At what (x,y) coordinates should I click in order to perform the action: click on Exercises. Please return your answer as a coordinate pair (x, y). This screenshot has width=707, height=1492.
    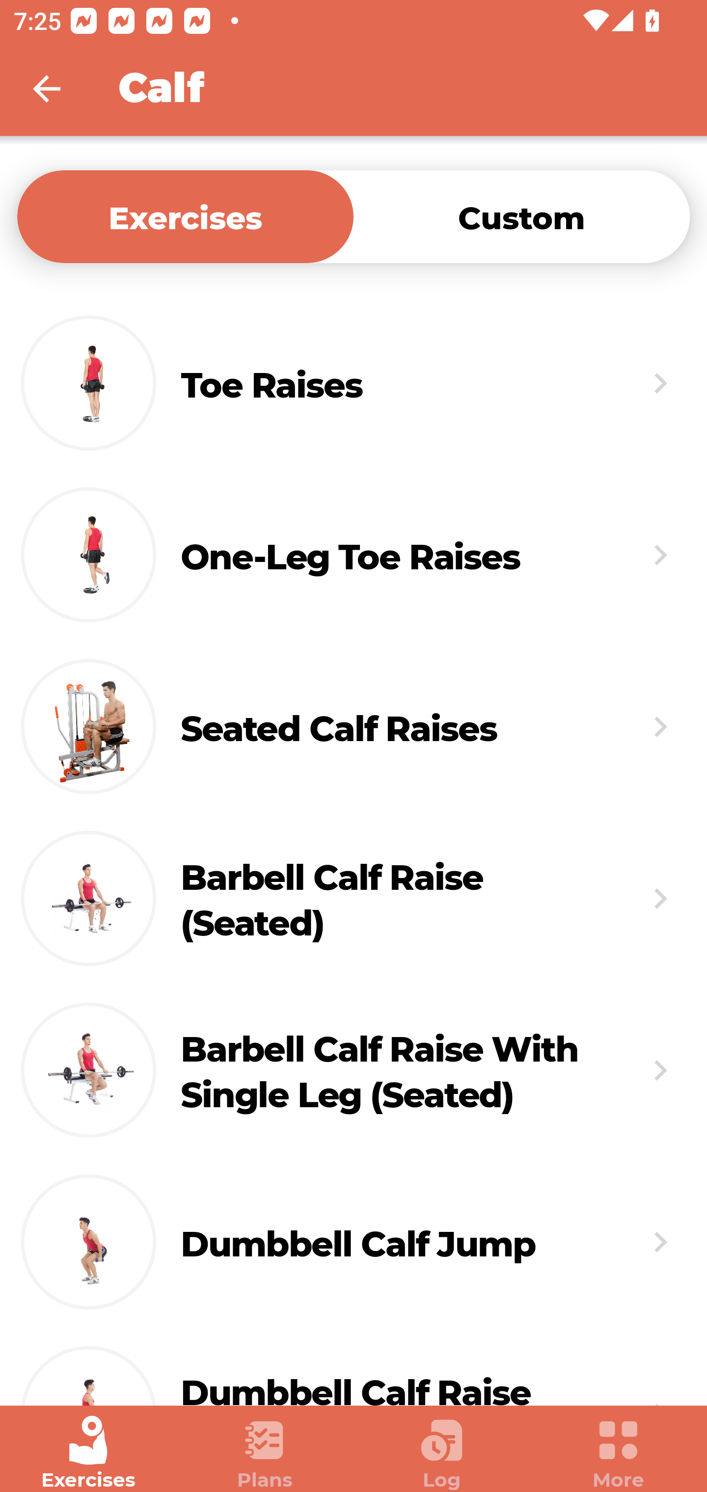
    Looking at the image, I should click on (88, 1453).